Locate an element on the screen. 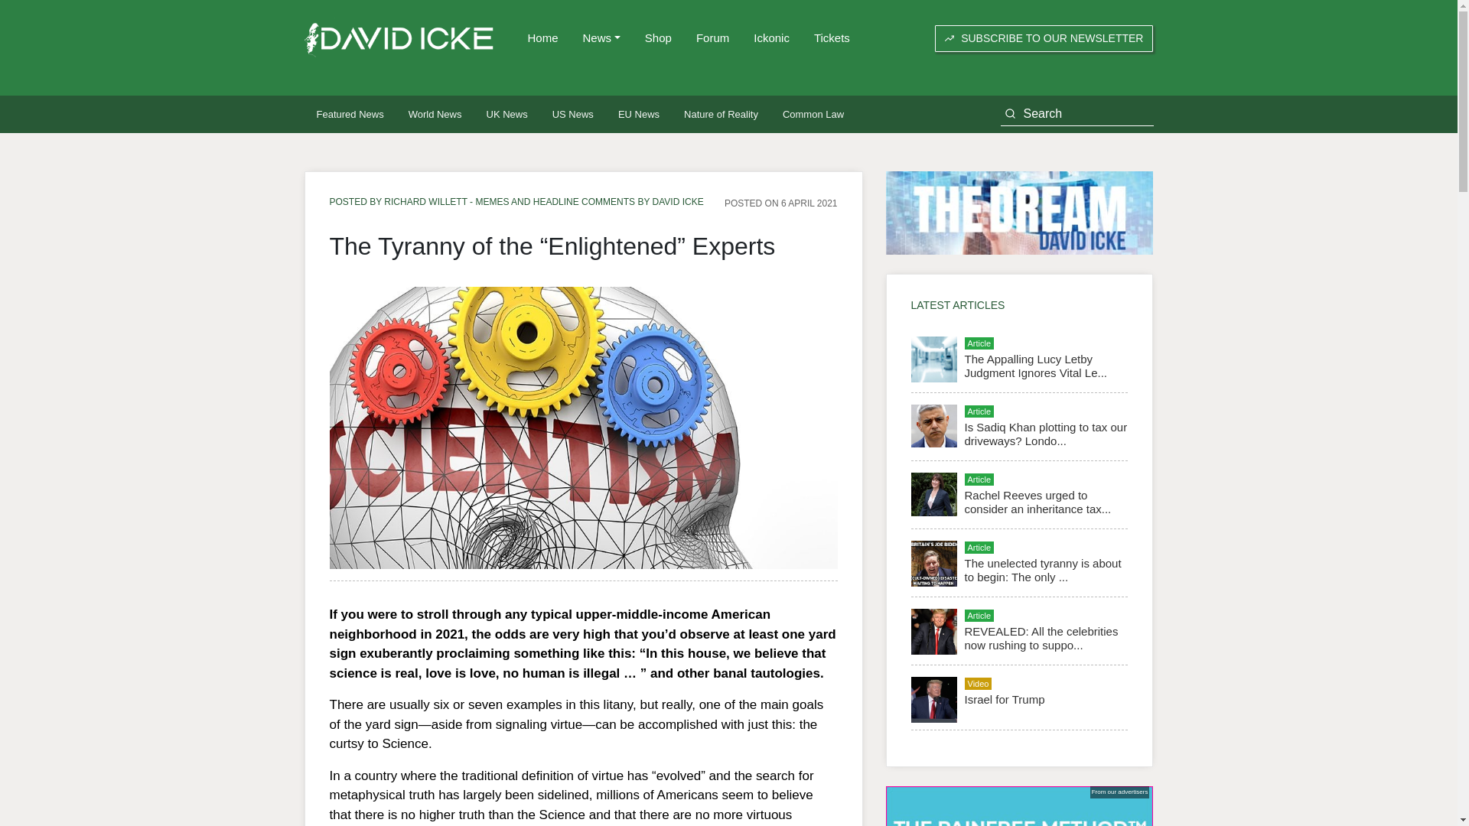  Shop is located at coordinates (658, 38).